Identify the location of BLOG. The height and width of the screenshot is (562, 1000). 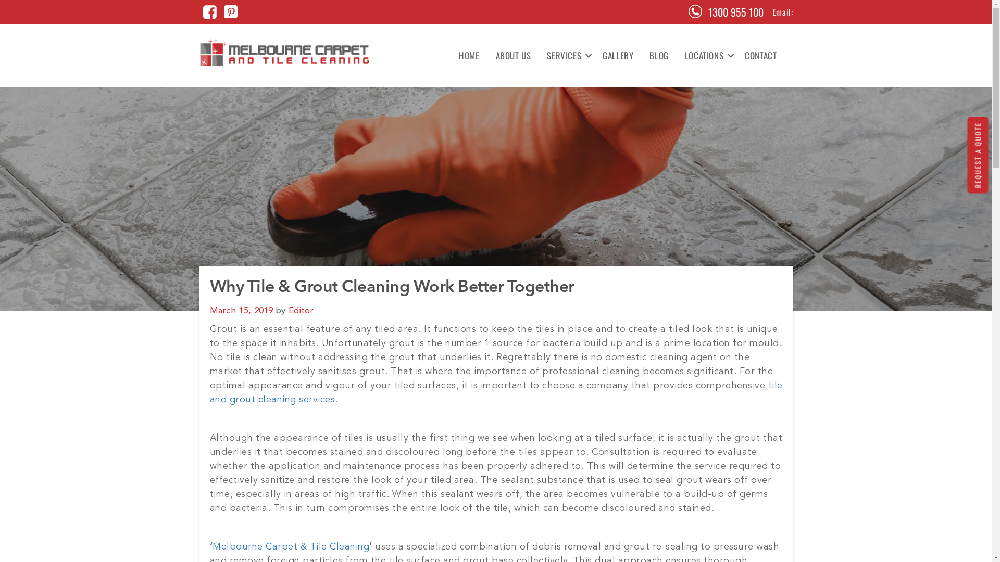
(659, 56).